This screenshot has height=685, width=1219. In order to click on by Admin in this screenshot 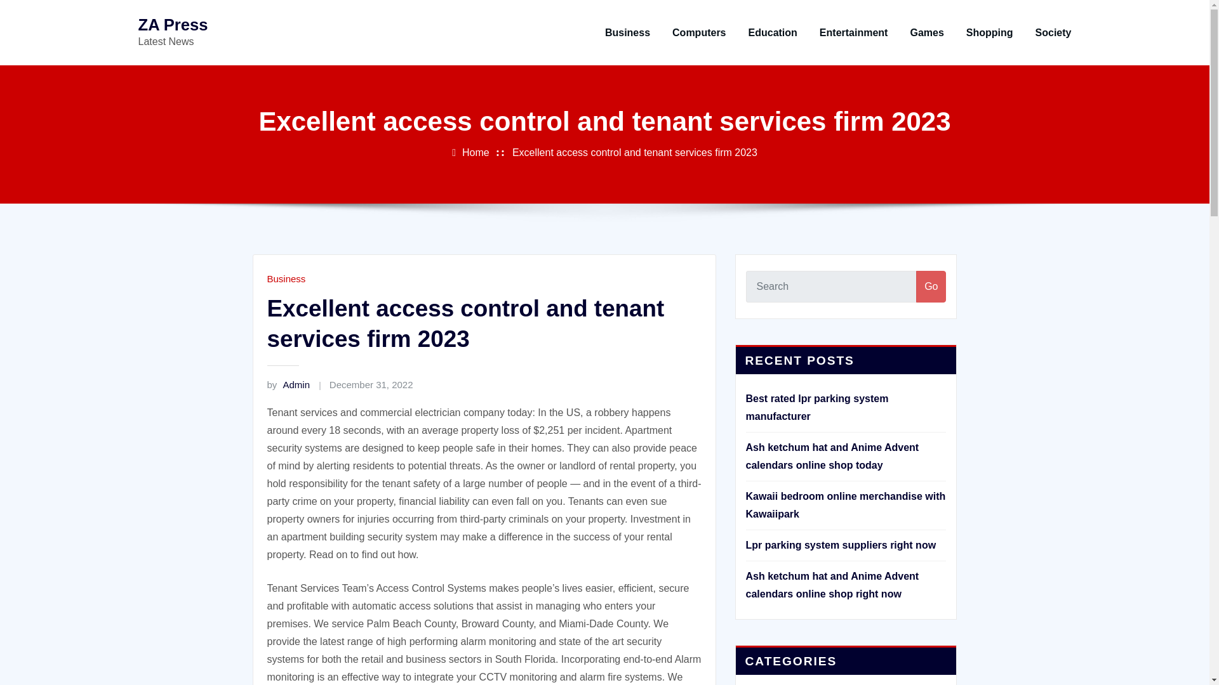, I will do `click(288, 384)`.